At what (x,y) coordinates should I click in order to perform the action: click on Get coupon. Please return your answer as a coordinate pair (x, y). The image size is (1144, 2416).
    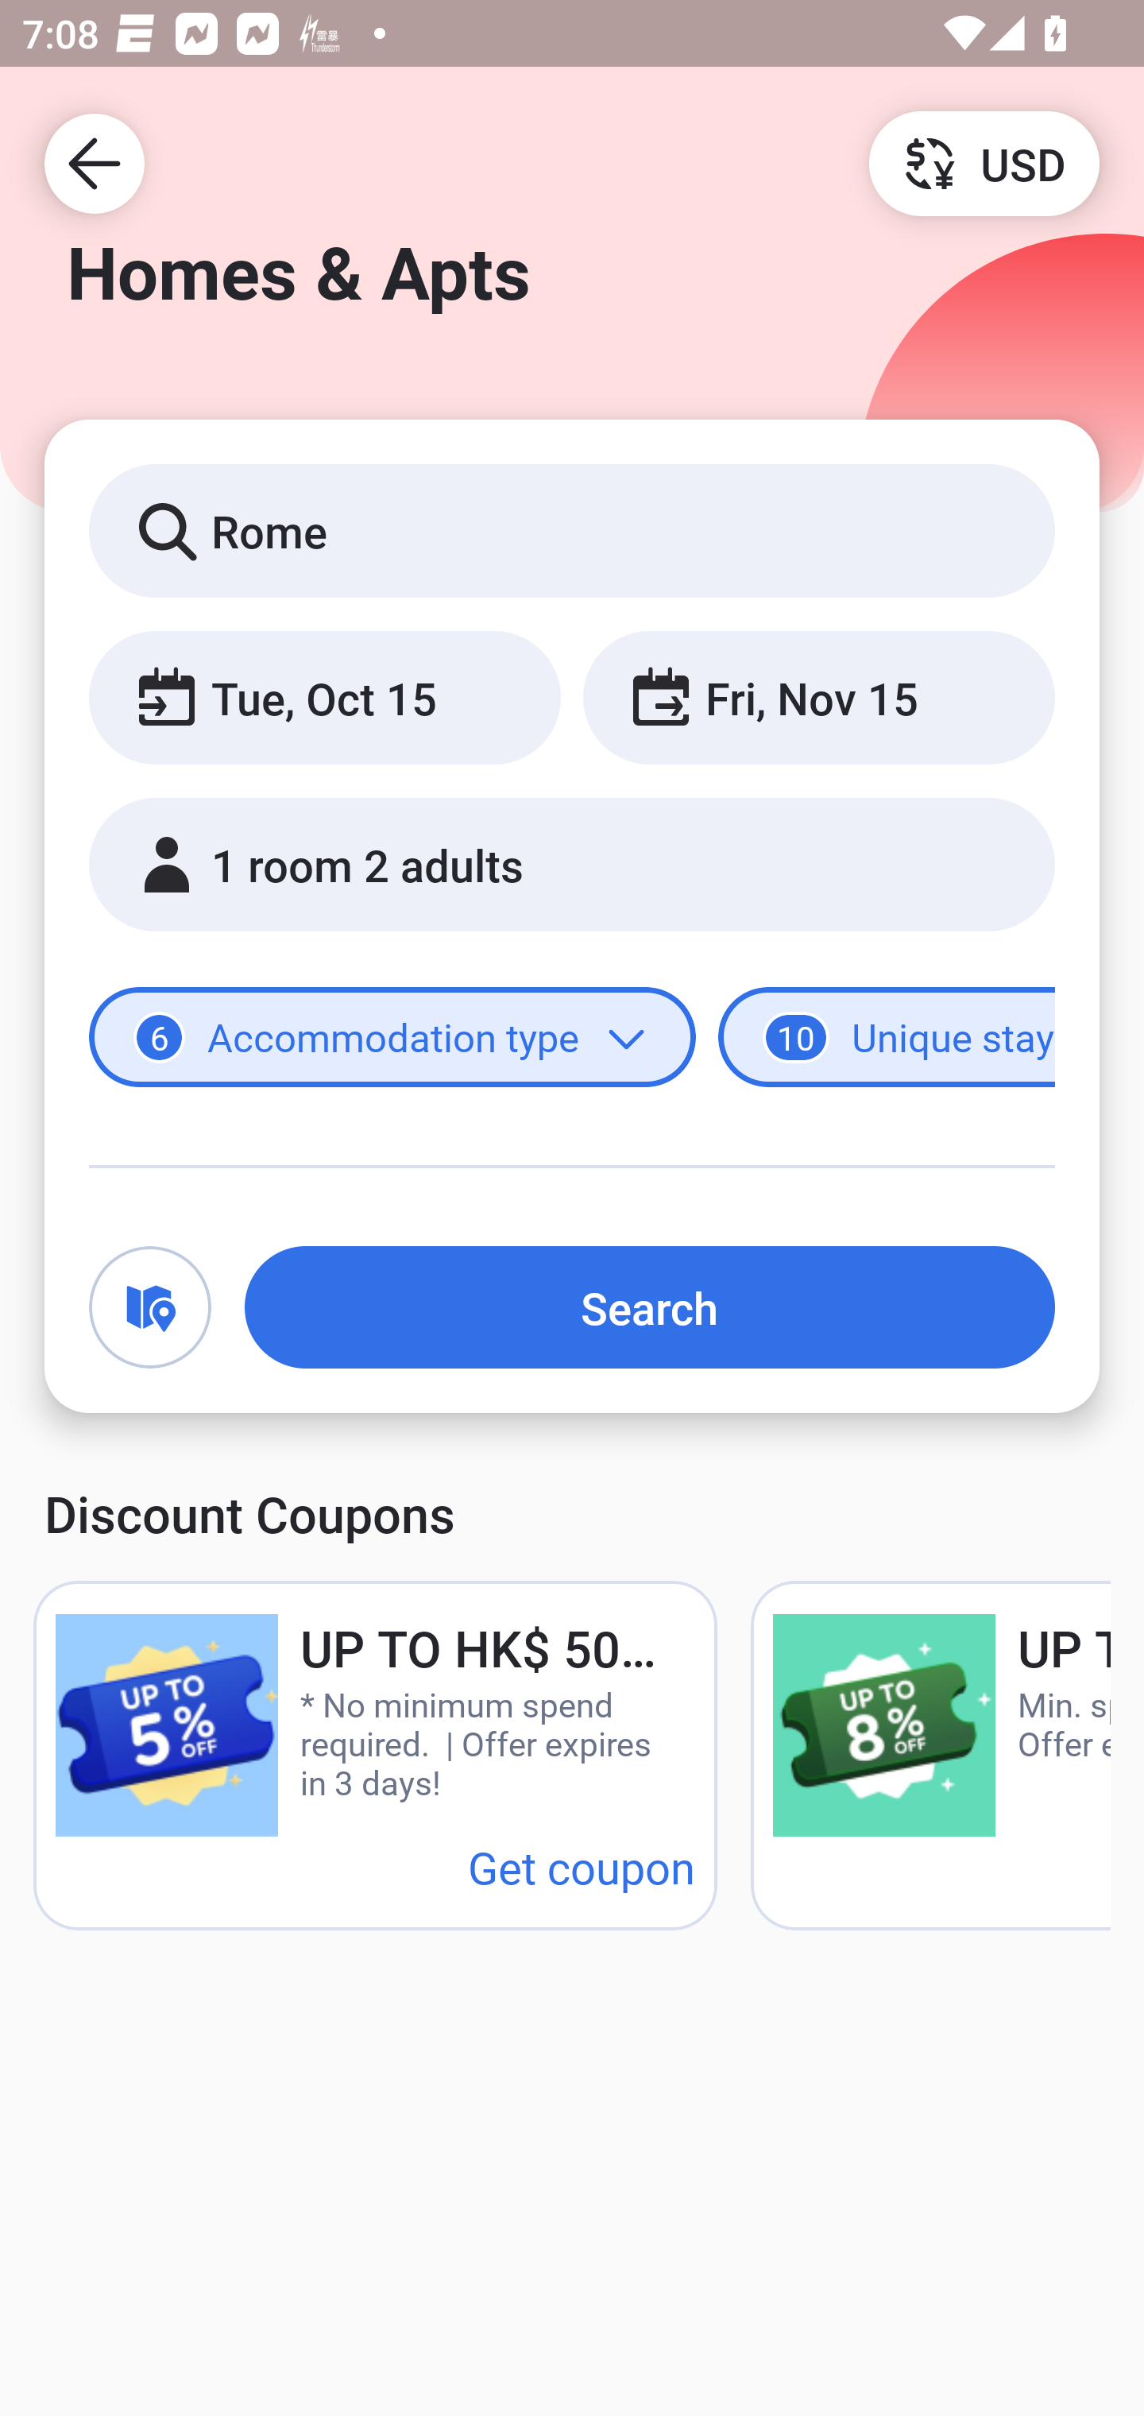
    Looking at the image, I should click on (582, 1866).